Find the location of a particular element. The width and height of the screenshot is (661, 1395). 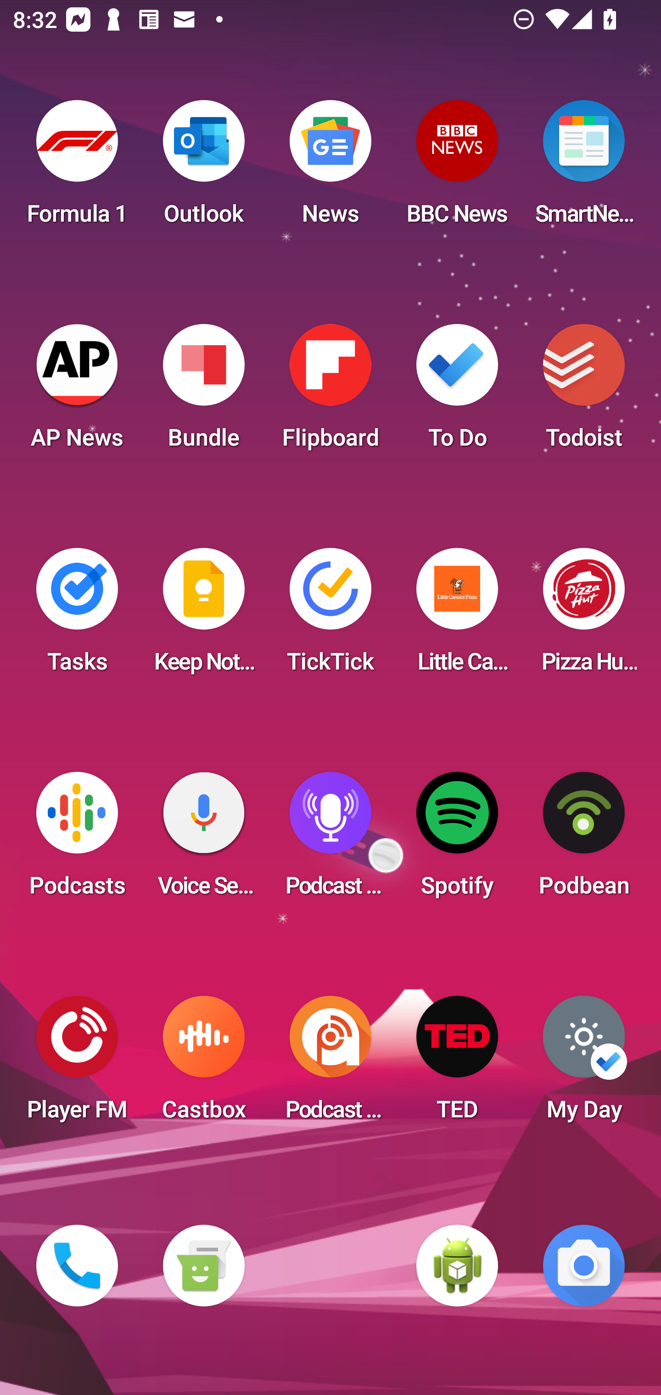

SmartNews is located at coordinates (584, 168).